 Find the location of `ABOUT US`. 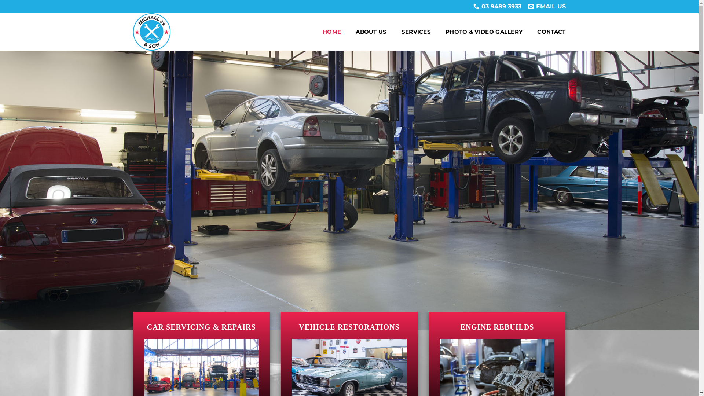

ABOUT US is located at coordinates (371, 32).